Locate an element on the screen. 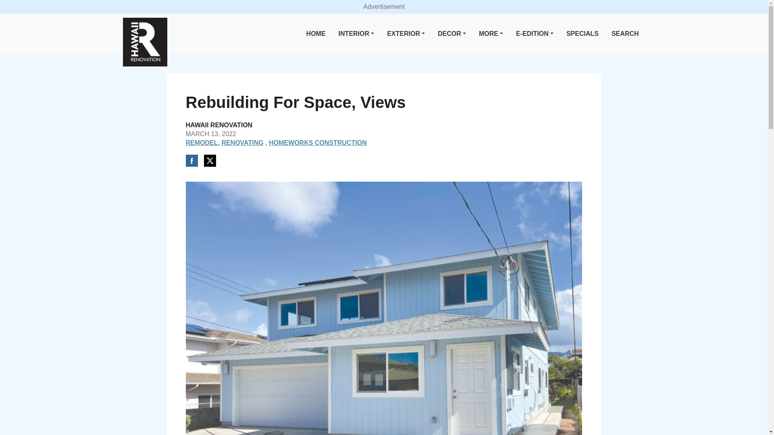  EXTERIOR is located at coordinates (406, 34).